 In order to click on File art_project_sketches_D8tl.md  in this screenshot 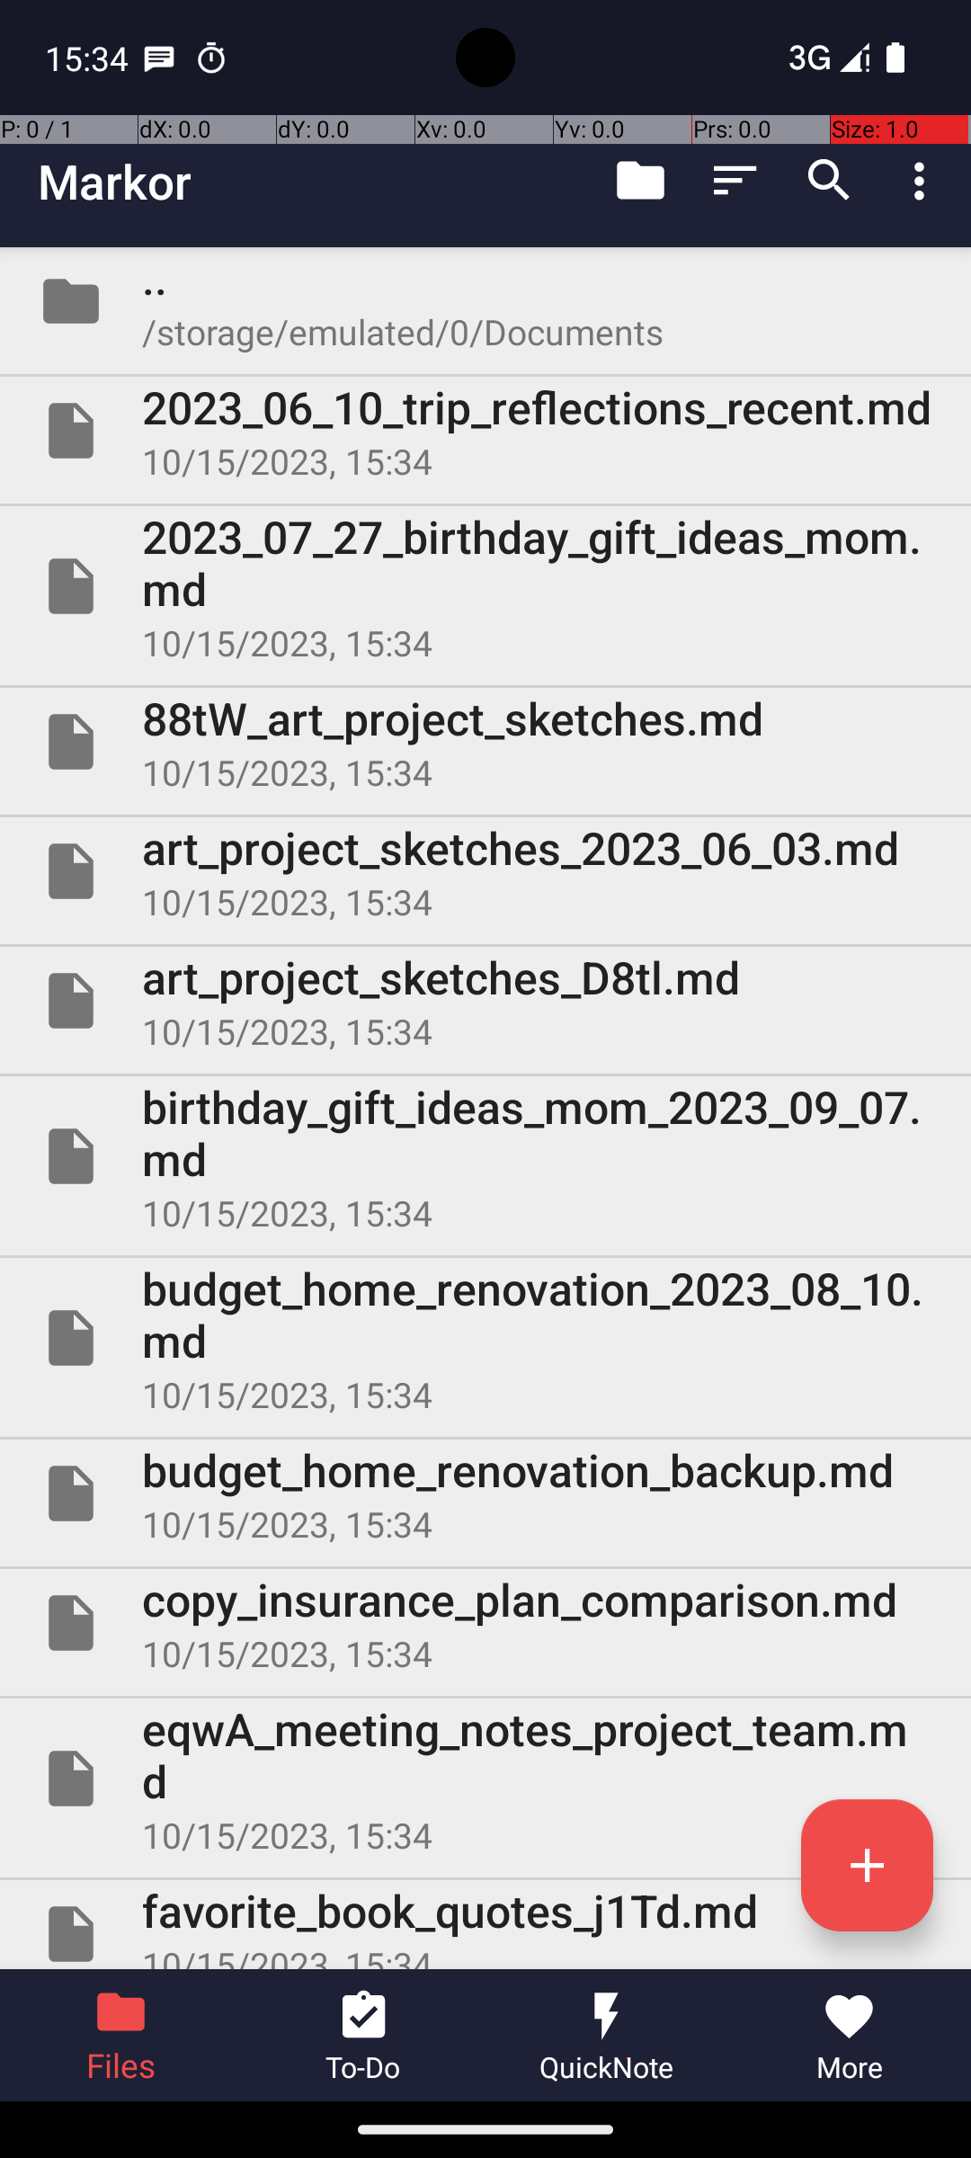, I will do `click(485, 1001)`.